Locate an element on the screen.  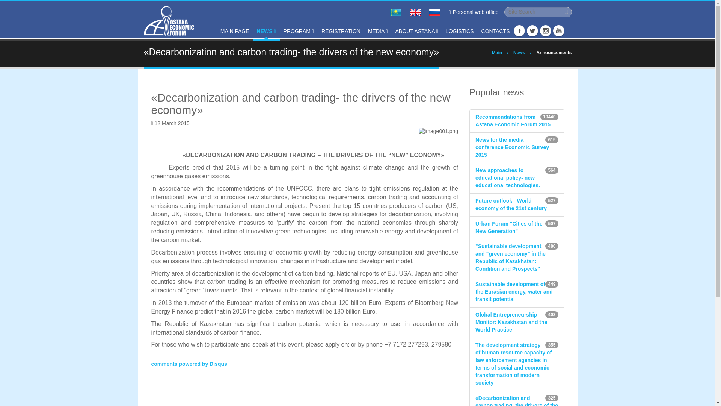
NEWS is located at coordinates (266, 32).